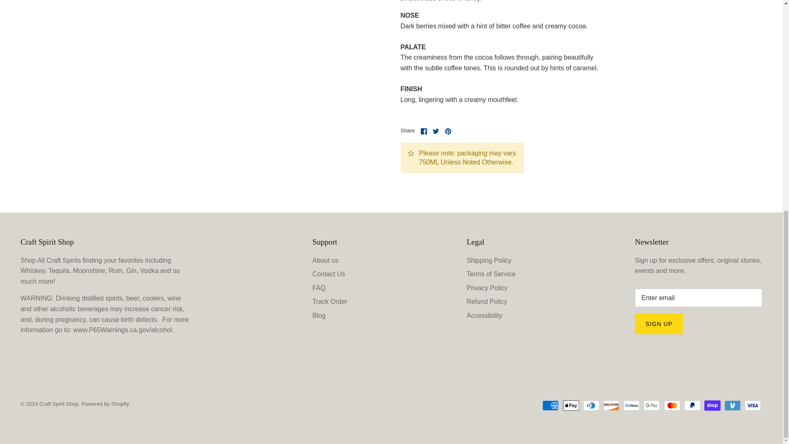  Describe the element at coordinates (123, 330) in the screenshot. I see `WARNING: Drinking` at that location.